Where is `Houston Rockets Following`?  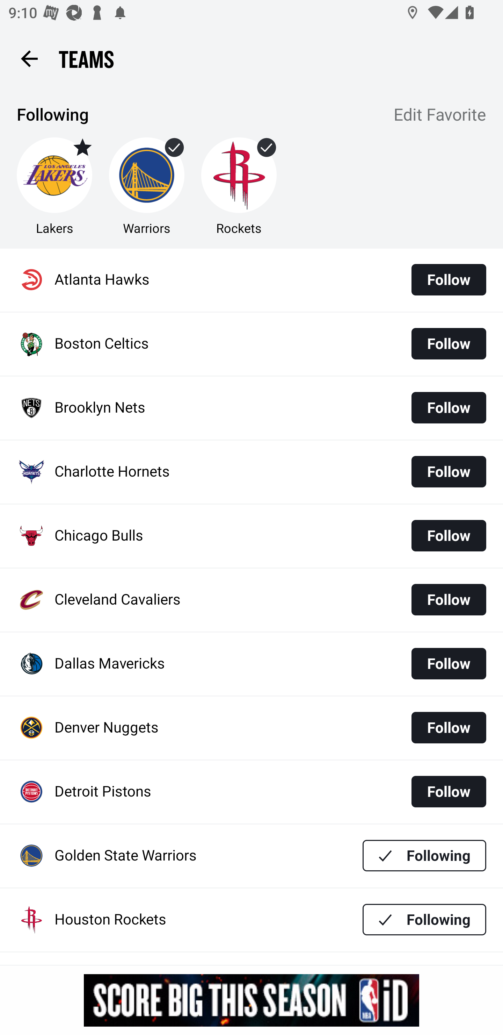 Houston Rockets Following is located at coordinates (251, 920).